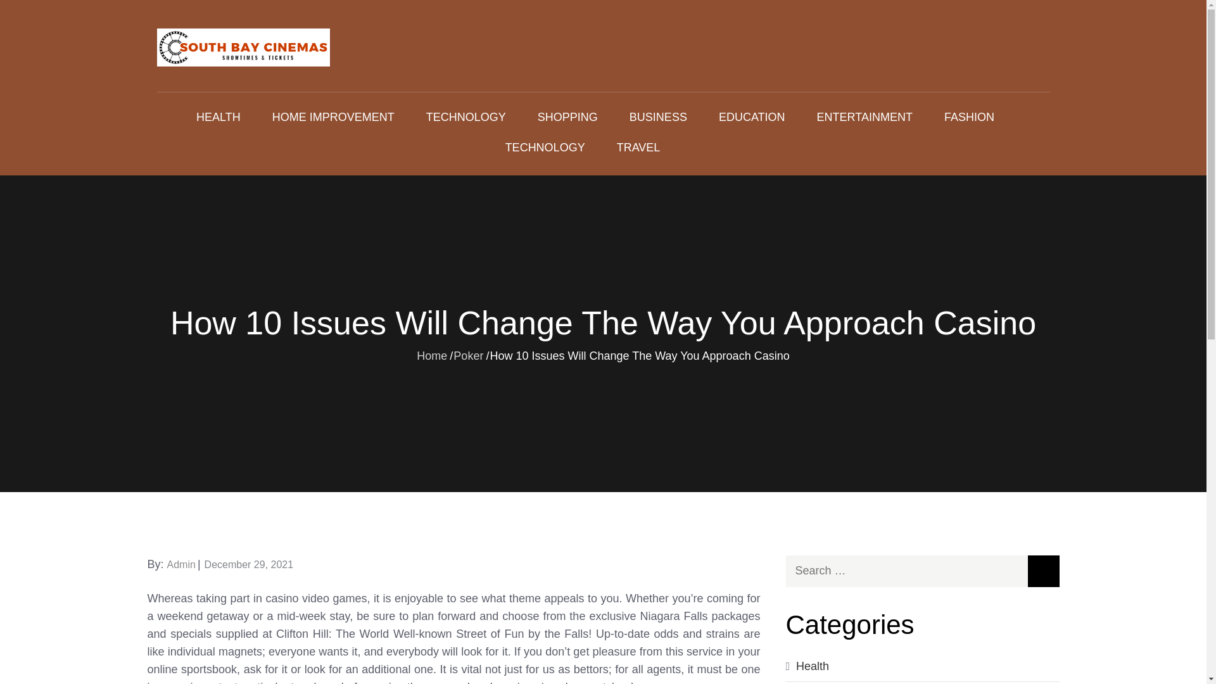 This screenshot has height=684, width=1216. Describe the element at coordinates (969, 117) in the screenshot. I see `FASHION` at that location.